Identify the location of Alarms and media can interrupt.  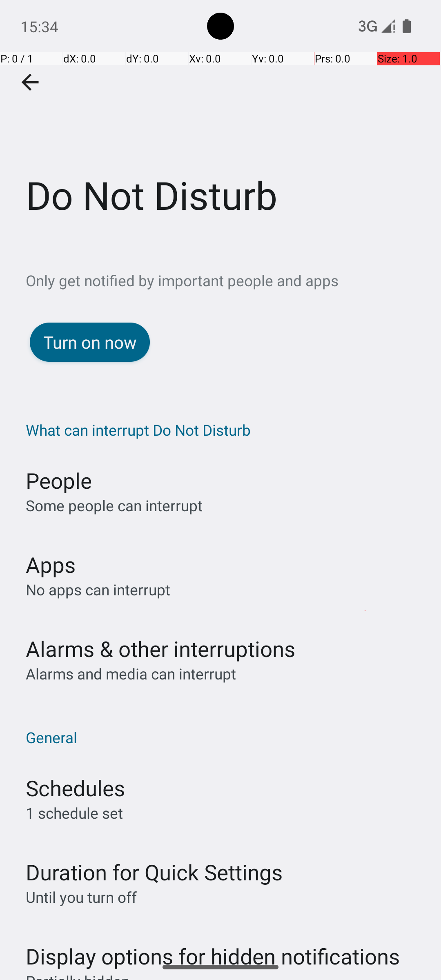
(131, 674).